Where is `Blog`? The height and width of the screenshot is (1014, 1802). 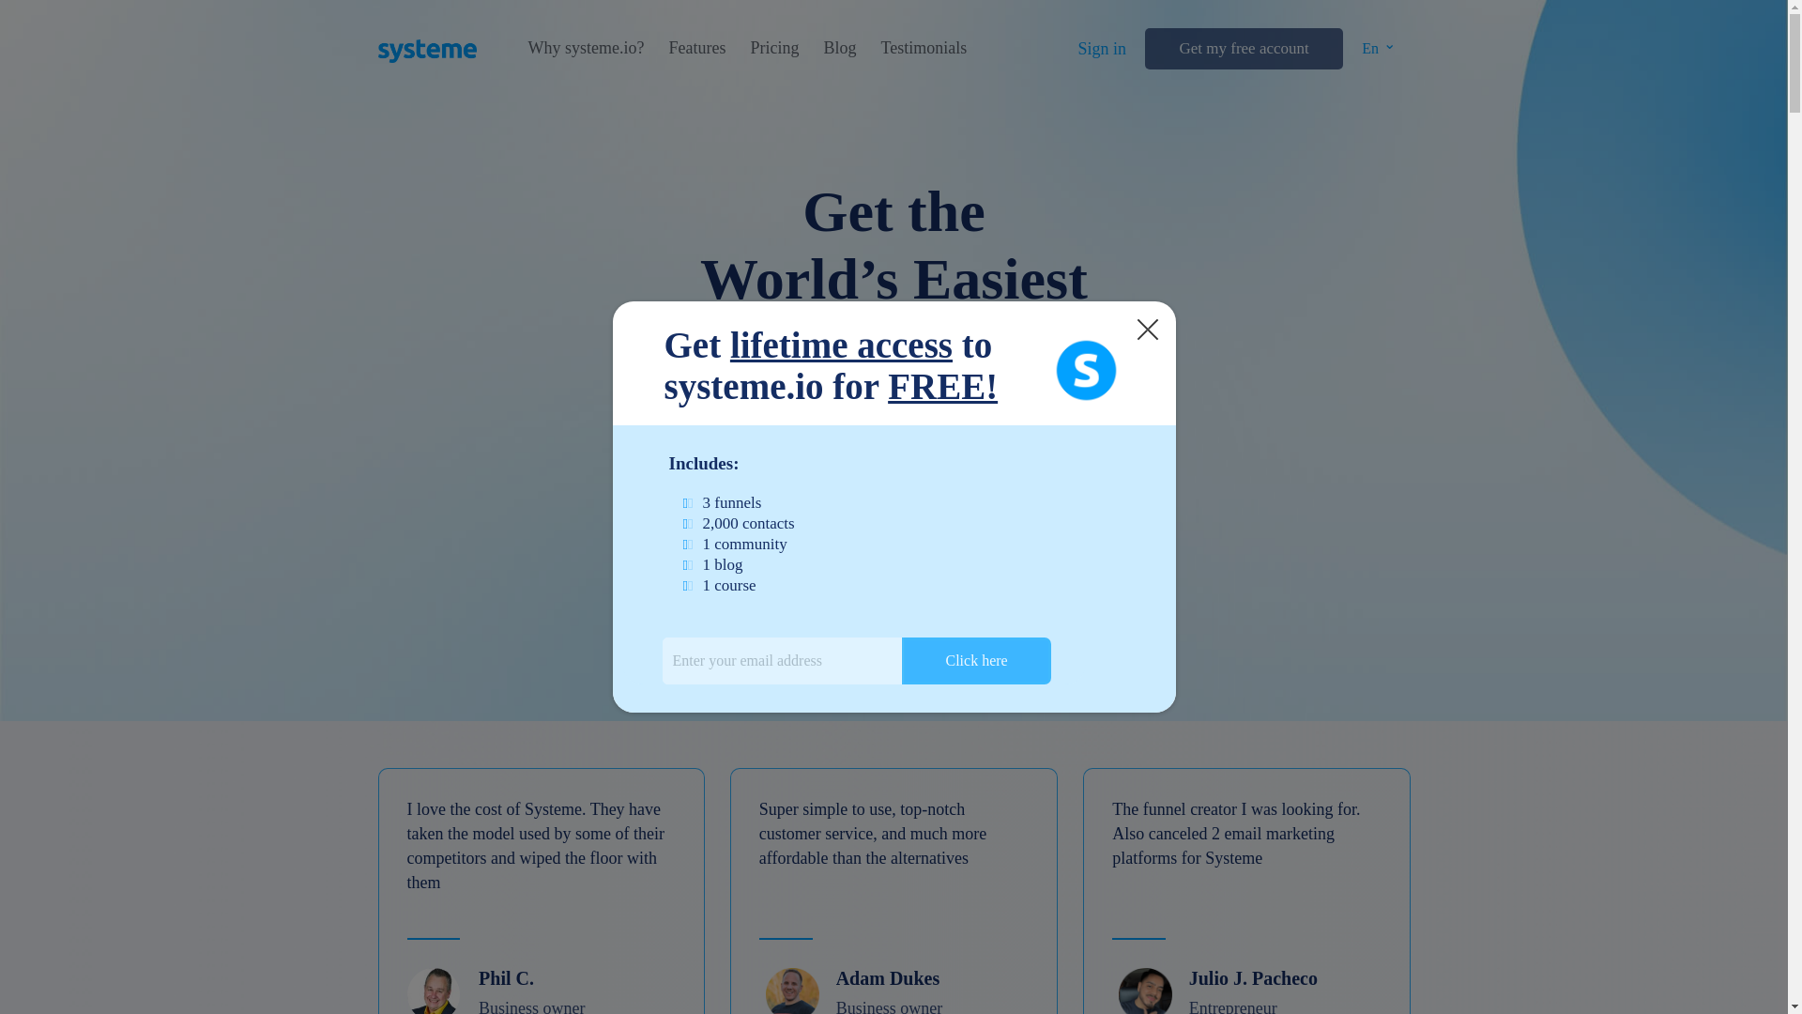
Blog is located at coordinates (839, 48).